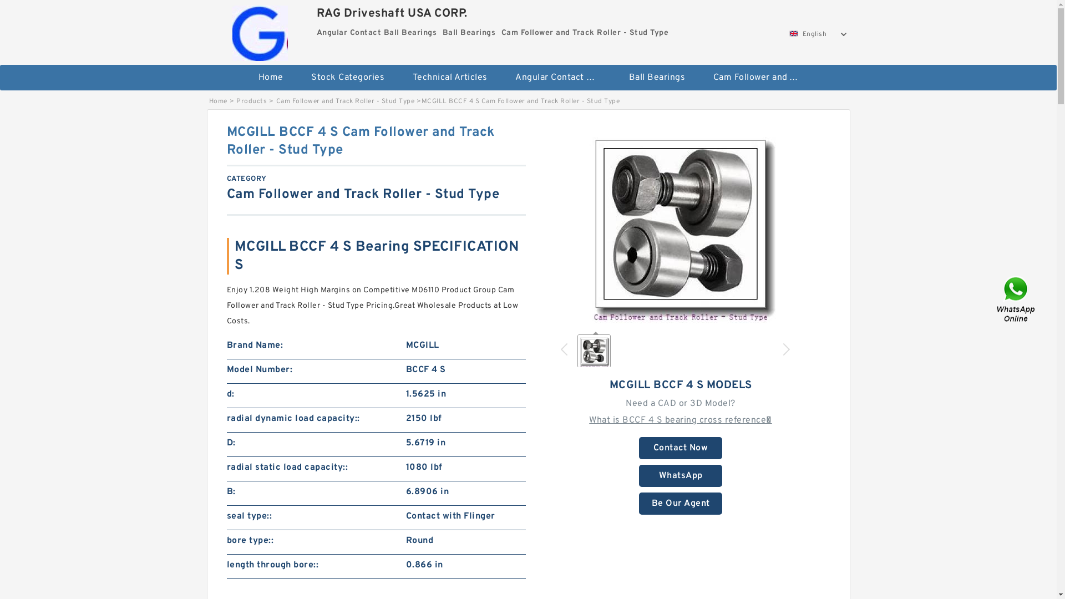 The height and width of the screenshot is (599, 1065). What do you see at coordinates (346, 101) in the screenshot?
I see `Cam Follower and Track Roller - Stud Type` at bounding box center [346, 101].